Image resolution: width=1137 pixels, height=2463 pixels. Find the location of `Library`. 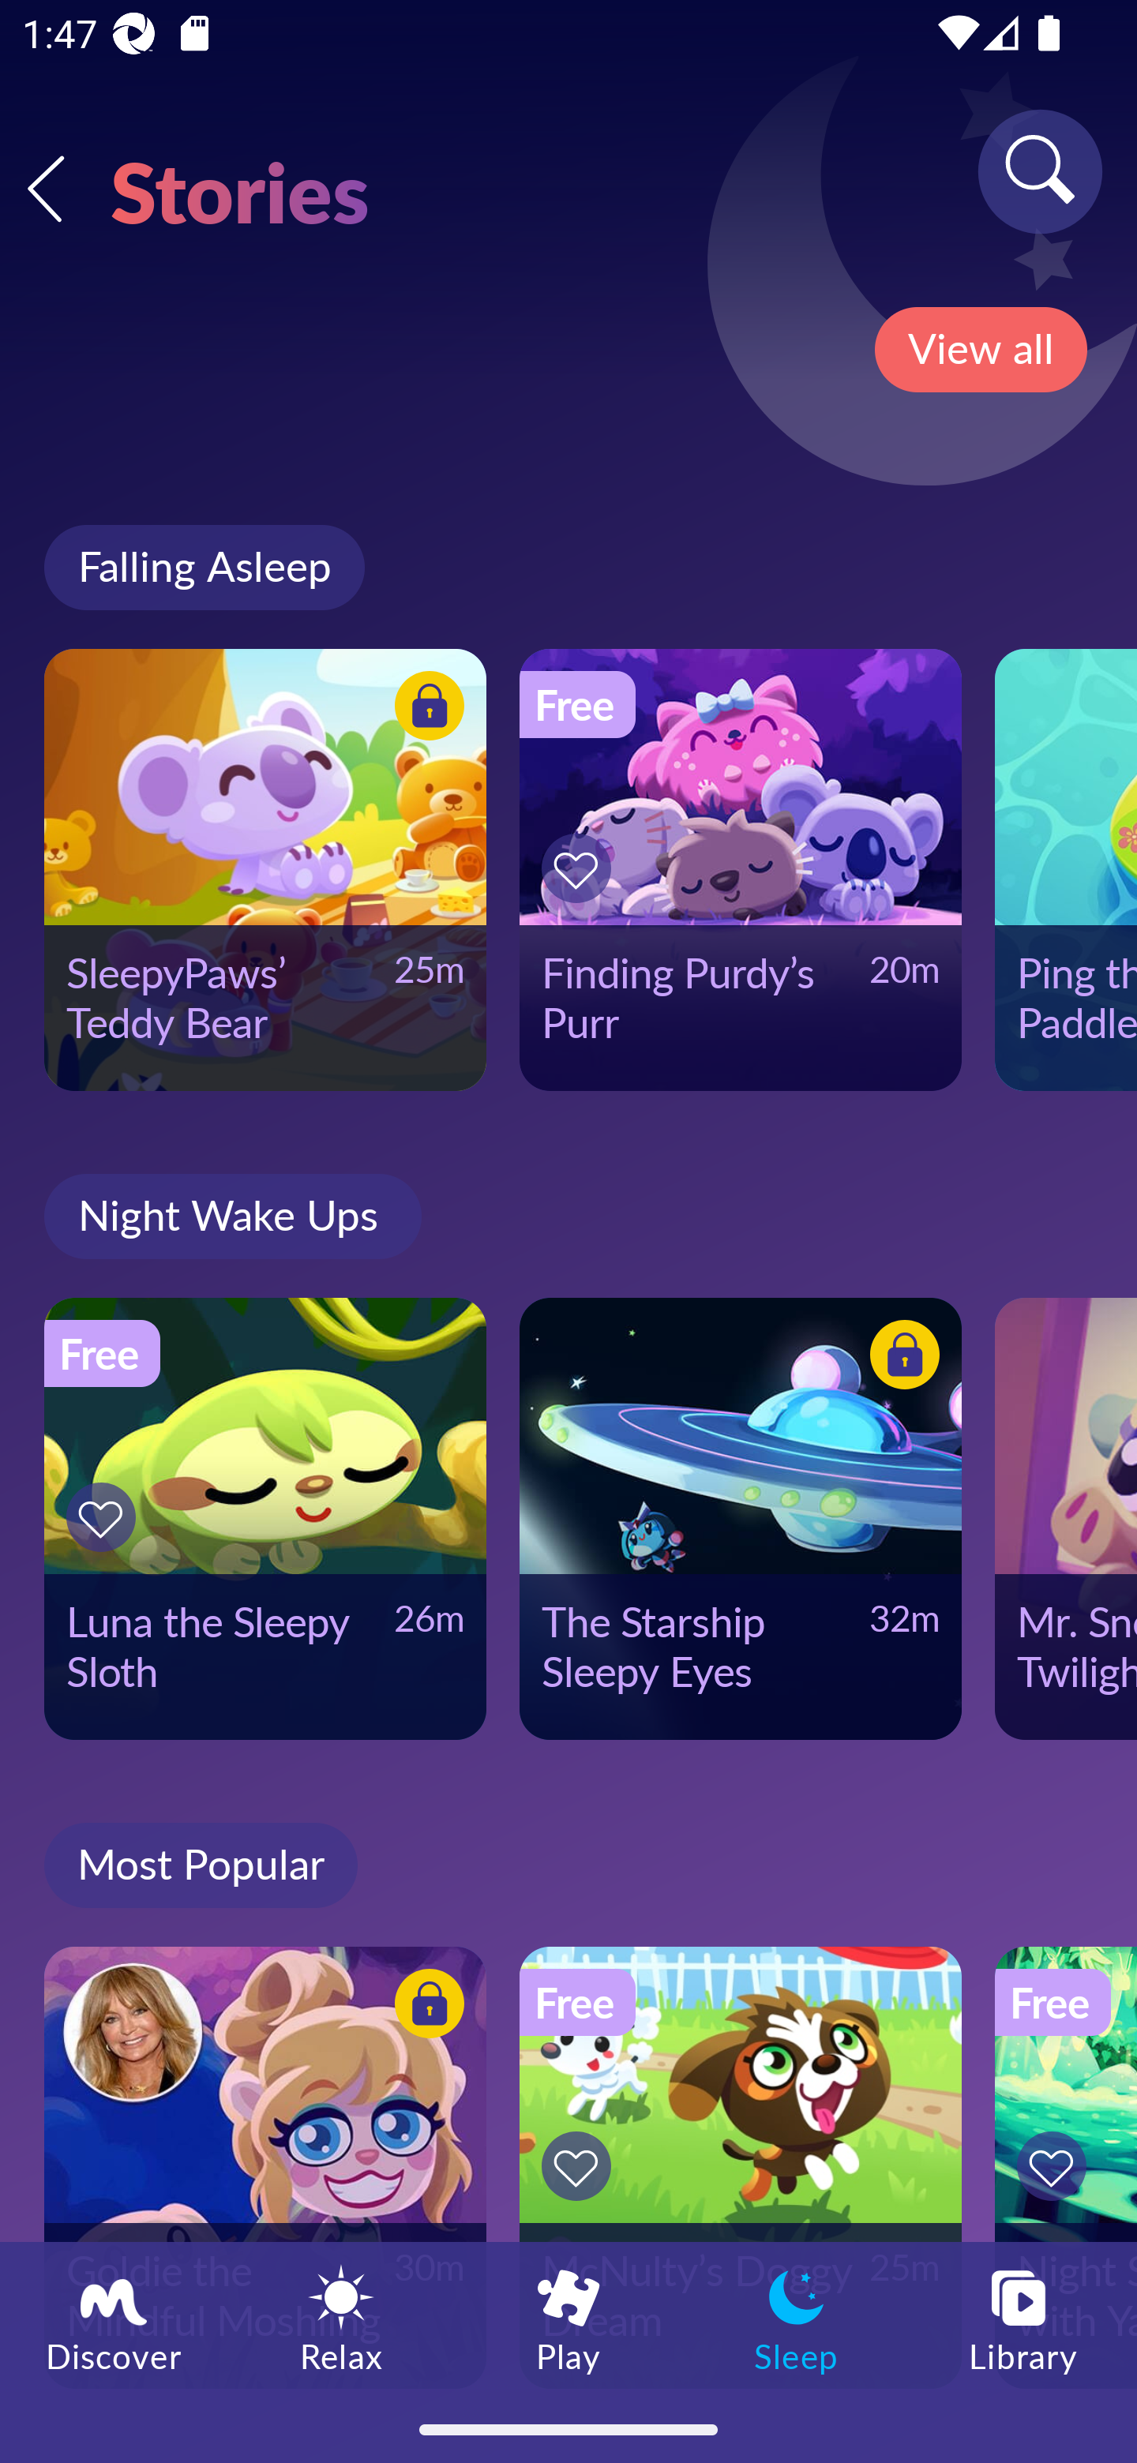

Library is located at coordinates (1023, 2319).